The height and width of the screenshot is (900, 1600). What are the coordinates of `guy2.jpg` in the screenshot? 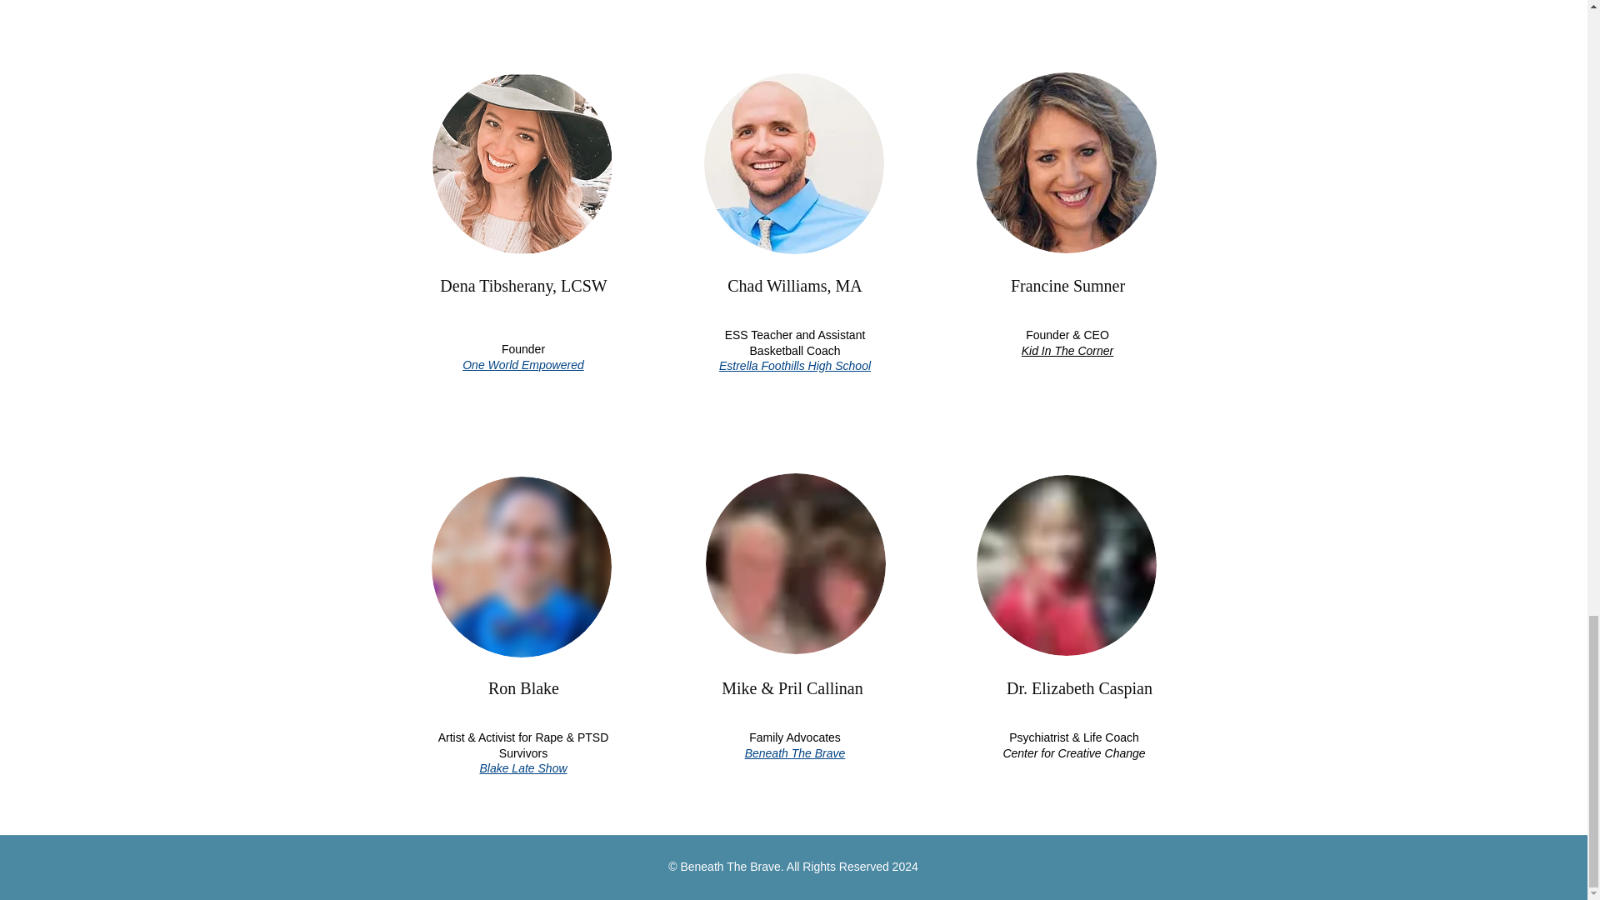 It's located at (1067, 162).